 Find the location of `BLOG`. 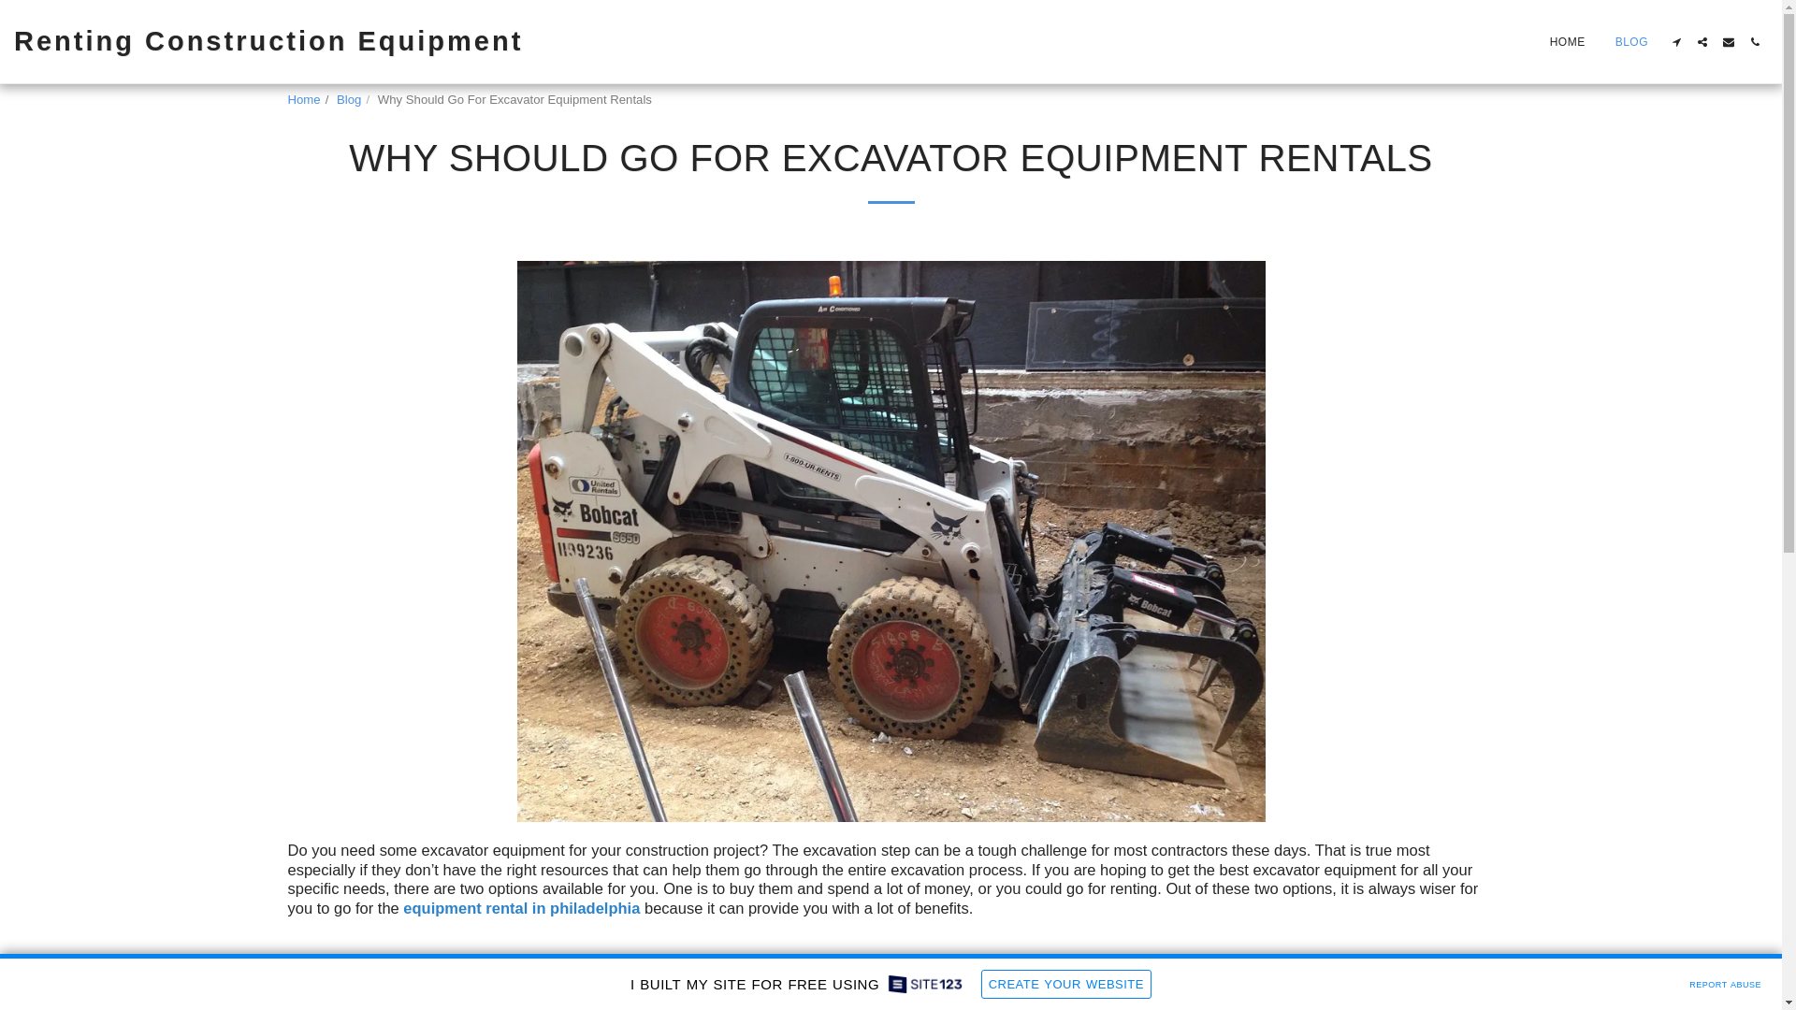

BLOG is located at coordinates (1631, 41).